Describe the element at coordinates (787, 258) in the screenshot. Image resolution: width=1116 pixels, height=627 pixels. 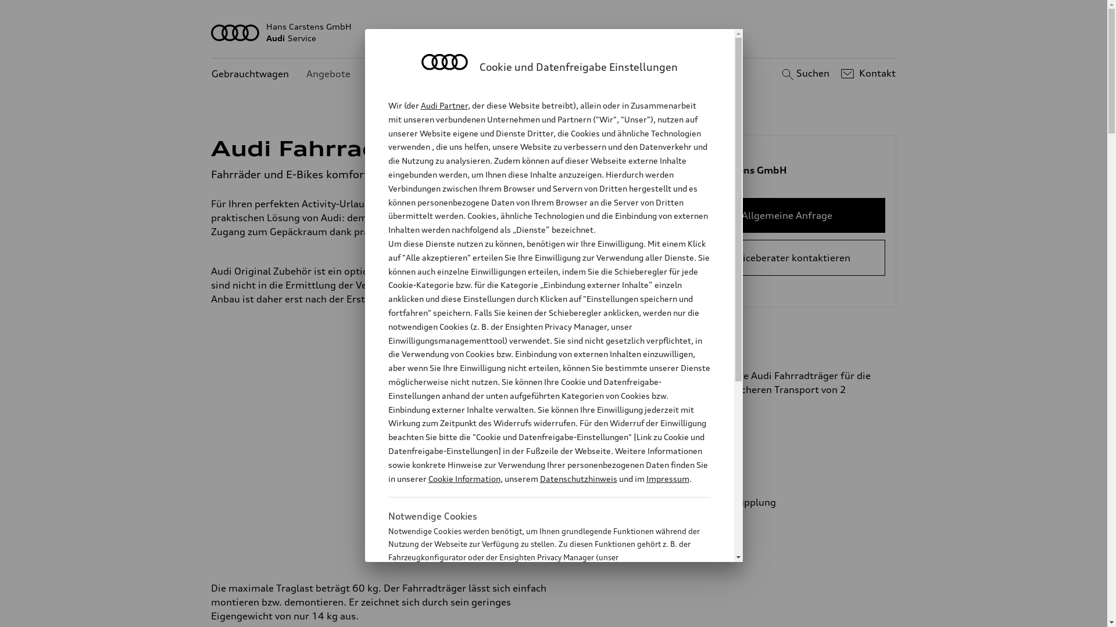
I see `Serviceberater kontaktieren` at that location.